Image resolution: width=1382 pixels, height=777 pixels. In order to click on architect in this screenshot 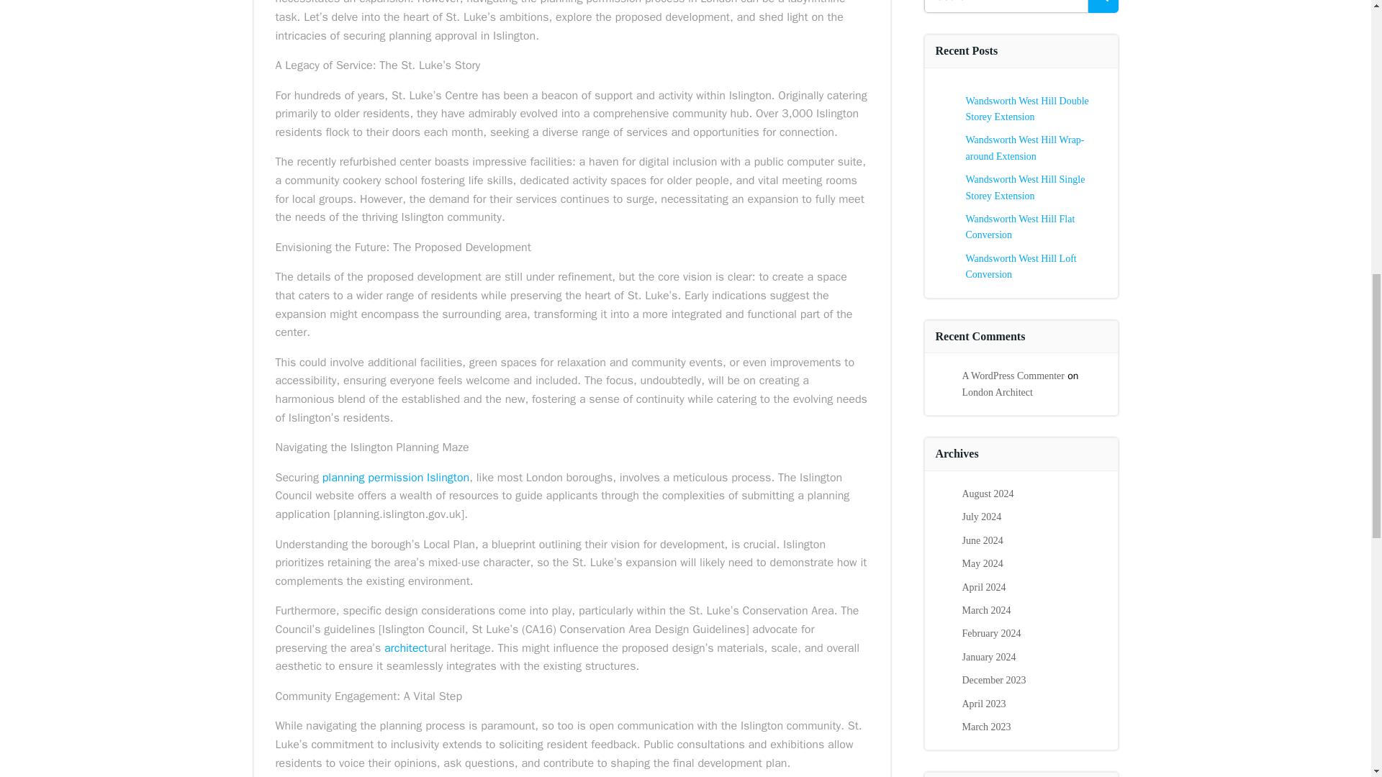, I will do `click(405, 648)`.